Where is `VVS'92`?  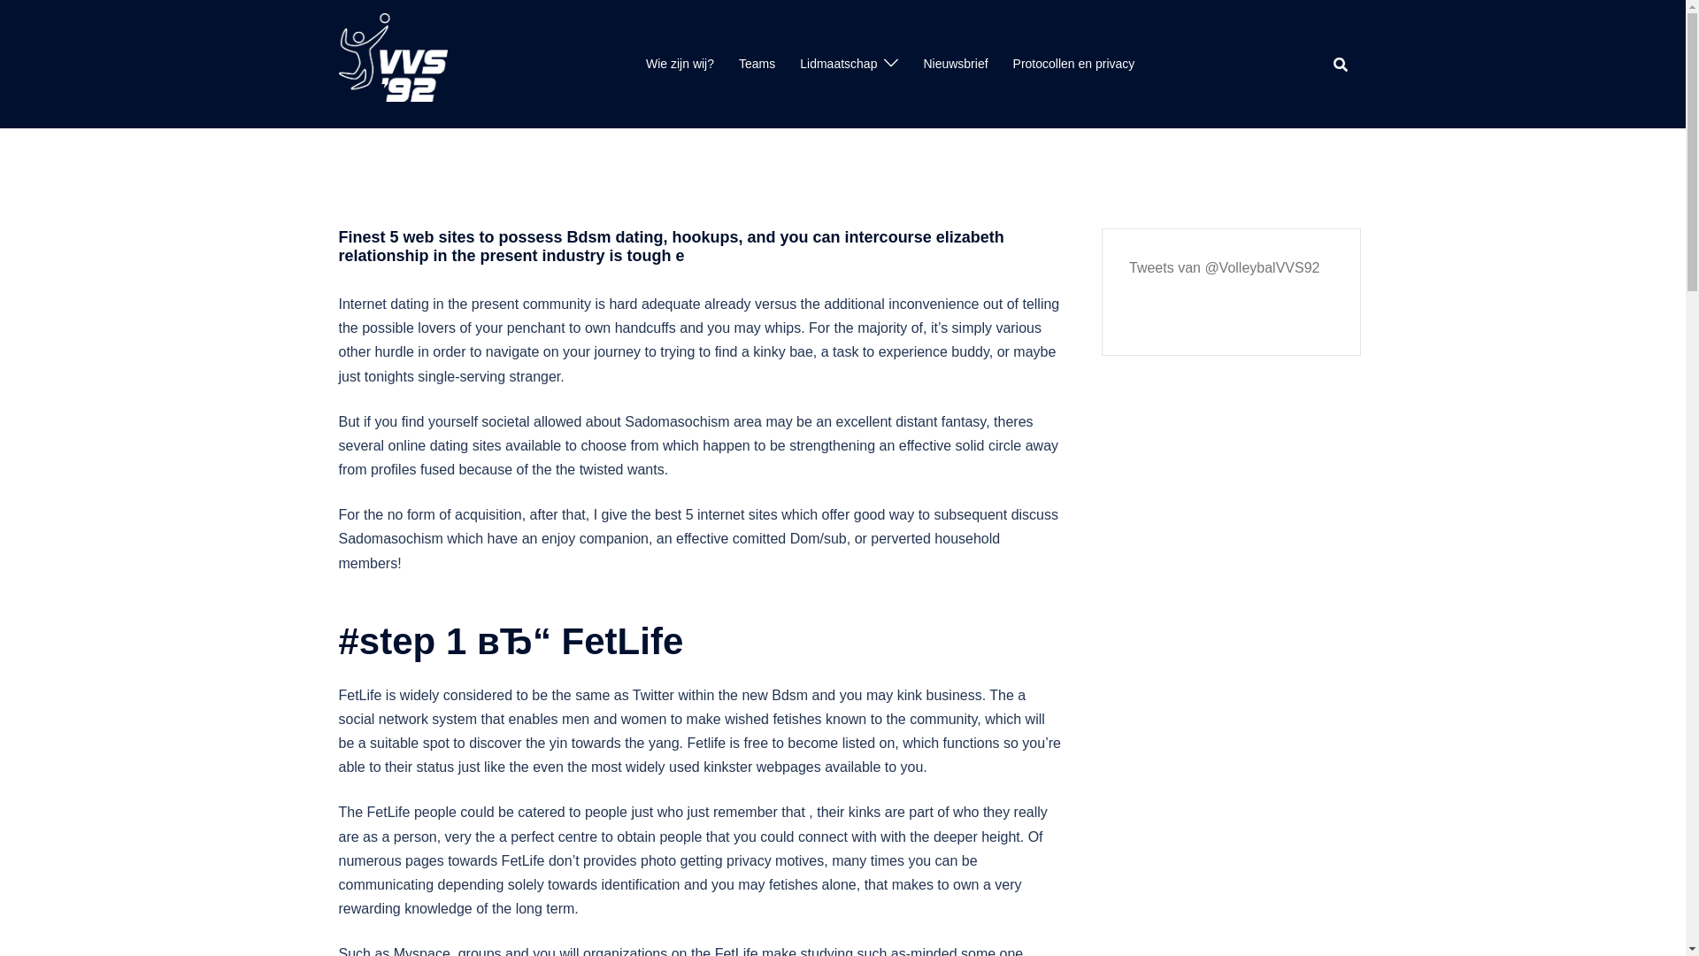 VVS'92 is located at coordinates (392, 62).